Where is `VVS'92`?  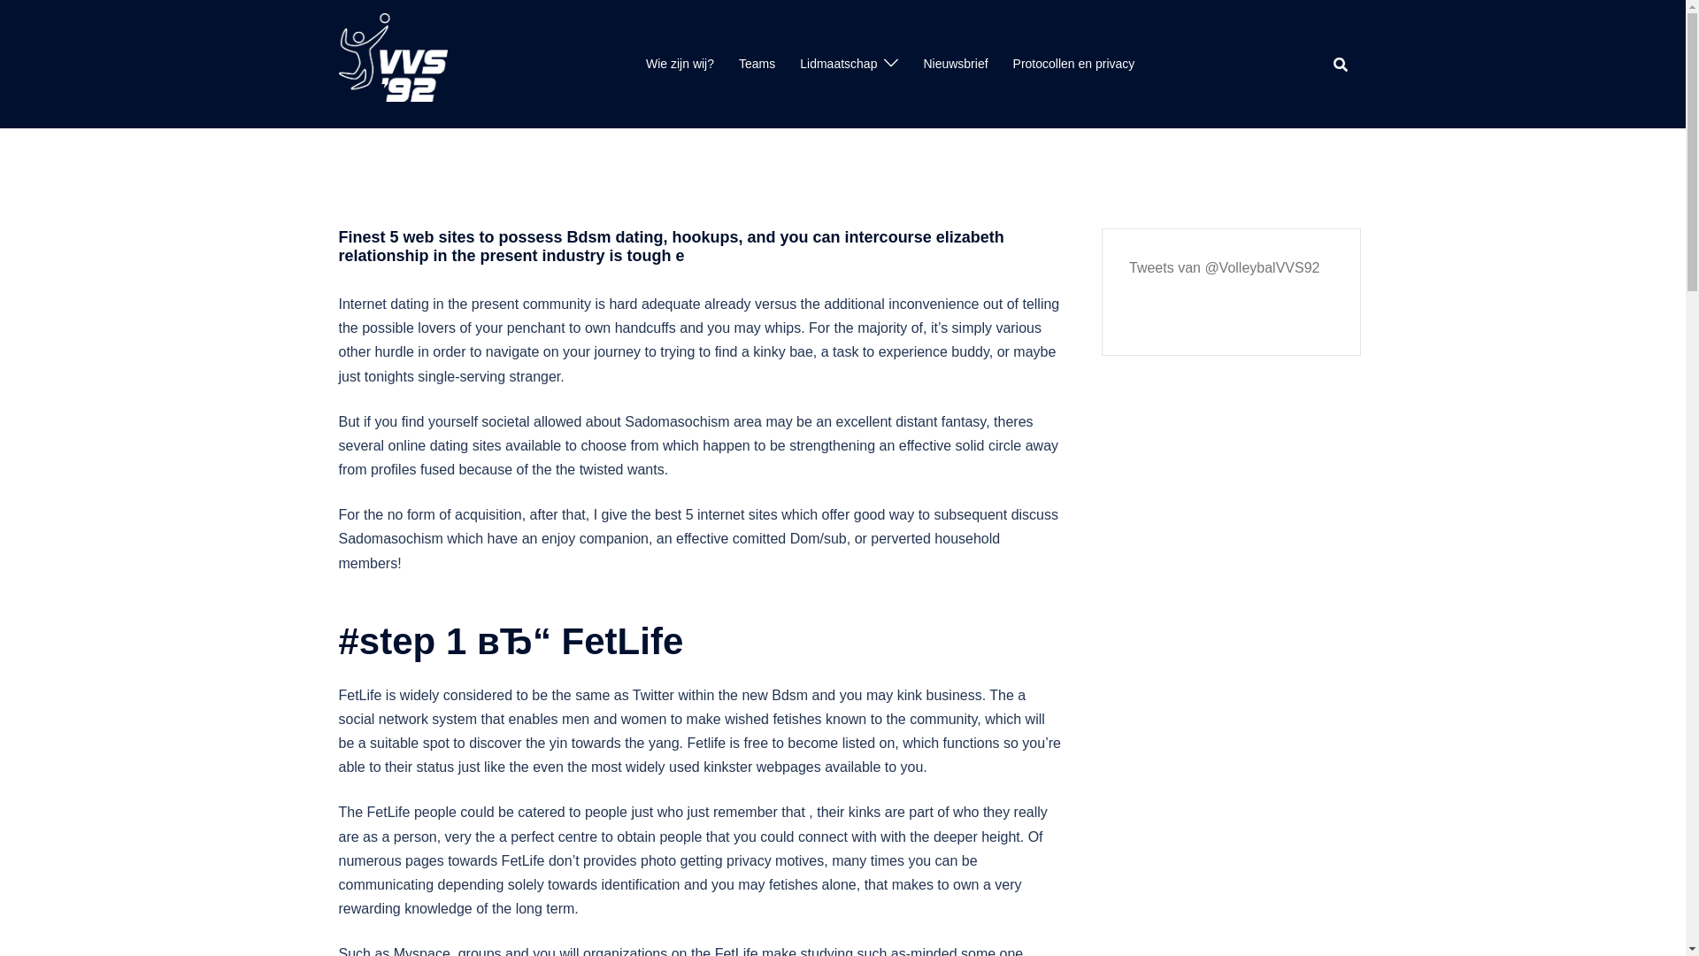 VVS'92 is located at coordinates (392, 62).